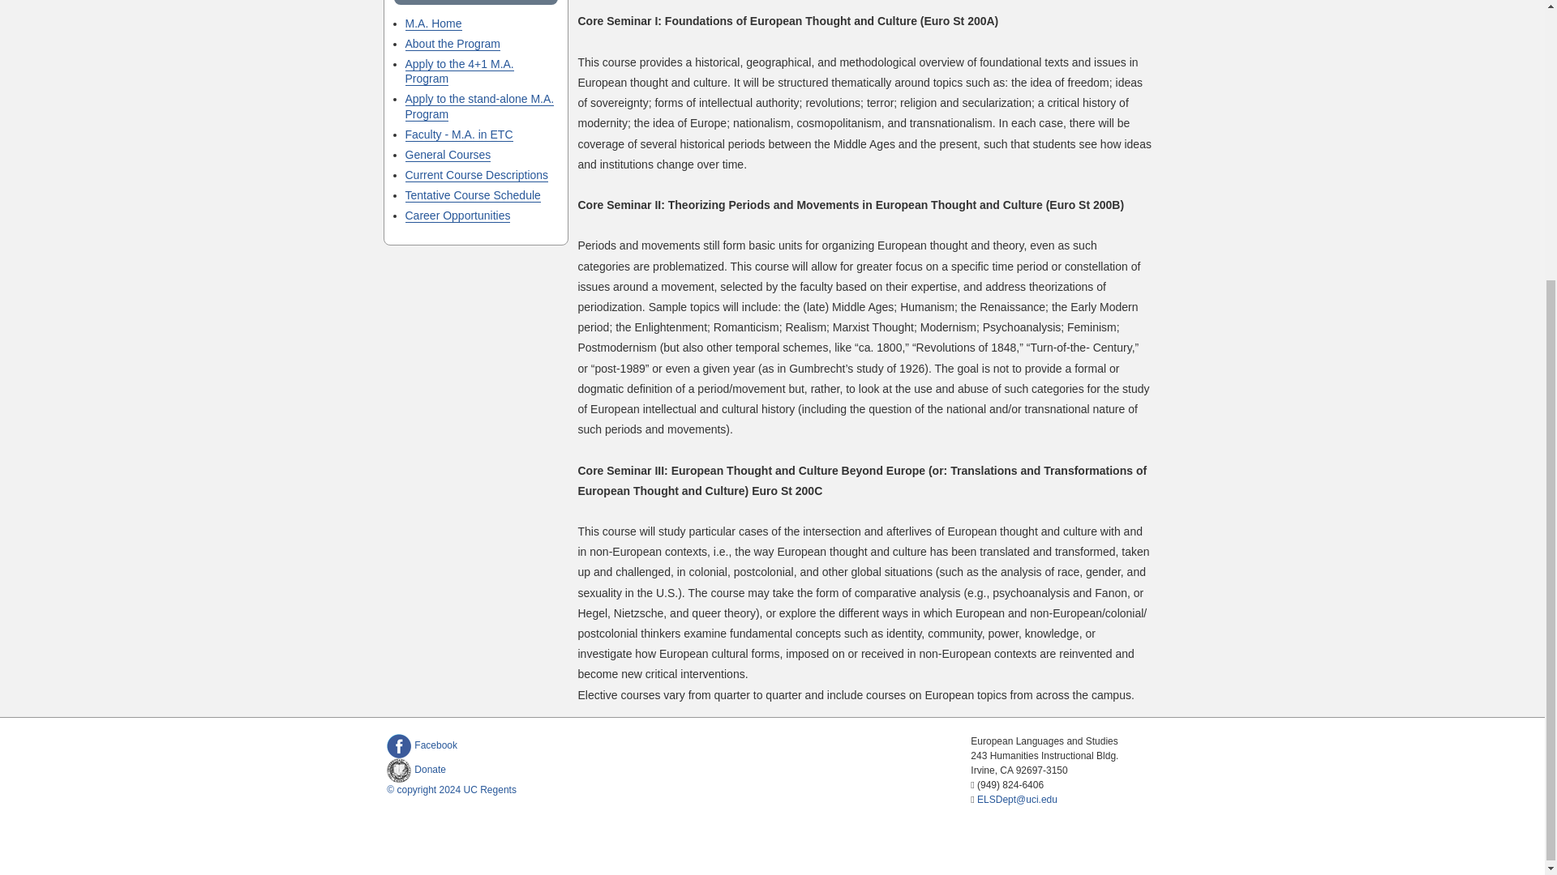  Describe the element at coordinates (433, 23) in the screenshot. I see `Learn about the M.A. Program in European Thought and Culture` at that location.